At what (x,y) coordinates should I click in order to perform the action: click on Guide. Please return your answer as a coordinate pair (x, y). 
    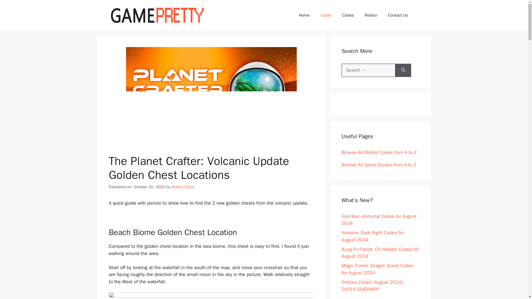
    Looking at the image, I should click on (326, 15).